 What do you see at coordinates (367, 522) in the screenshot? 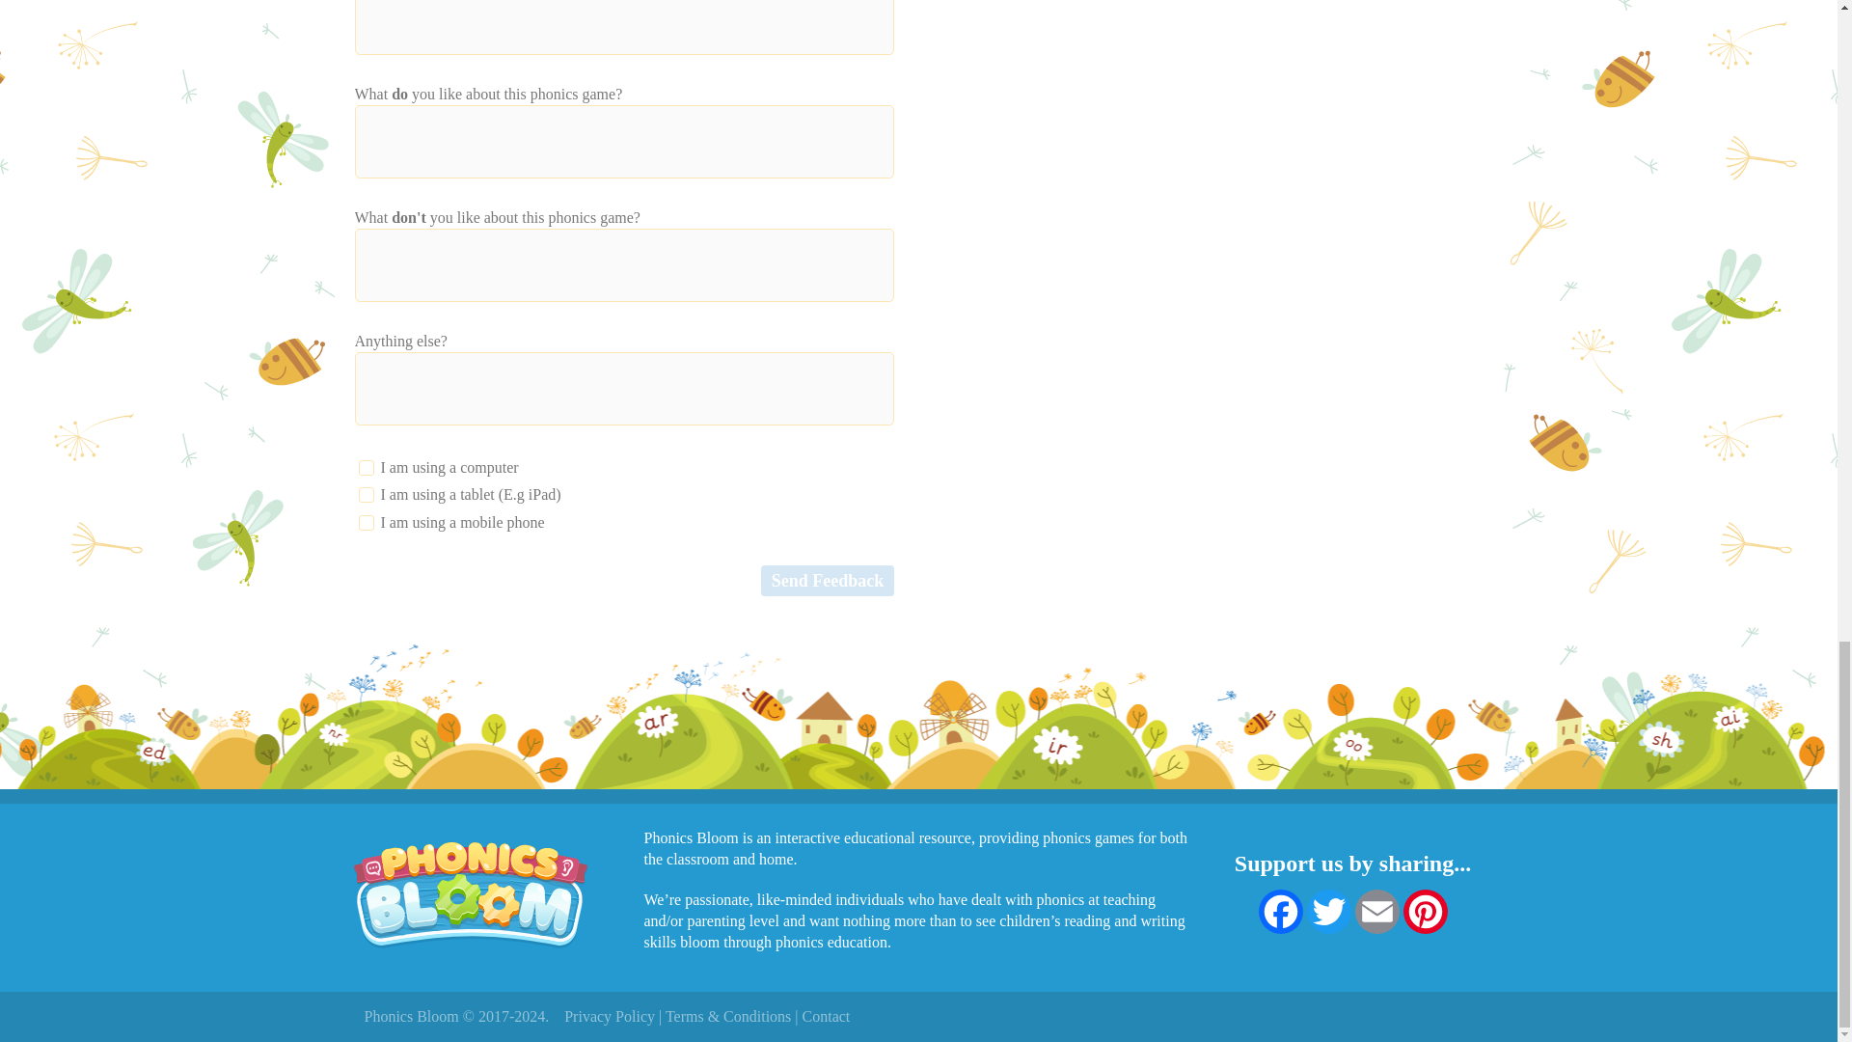
I see `on` at bounding box center [367, 522].